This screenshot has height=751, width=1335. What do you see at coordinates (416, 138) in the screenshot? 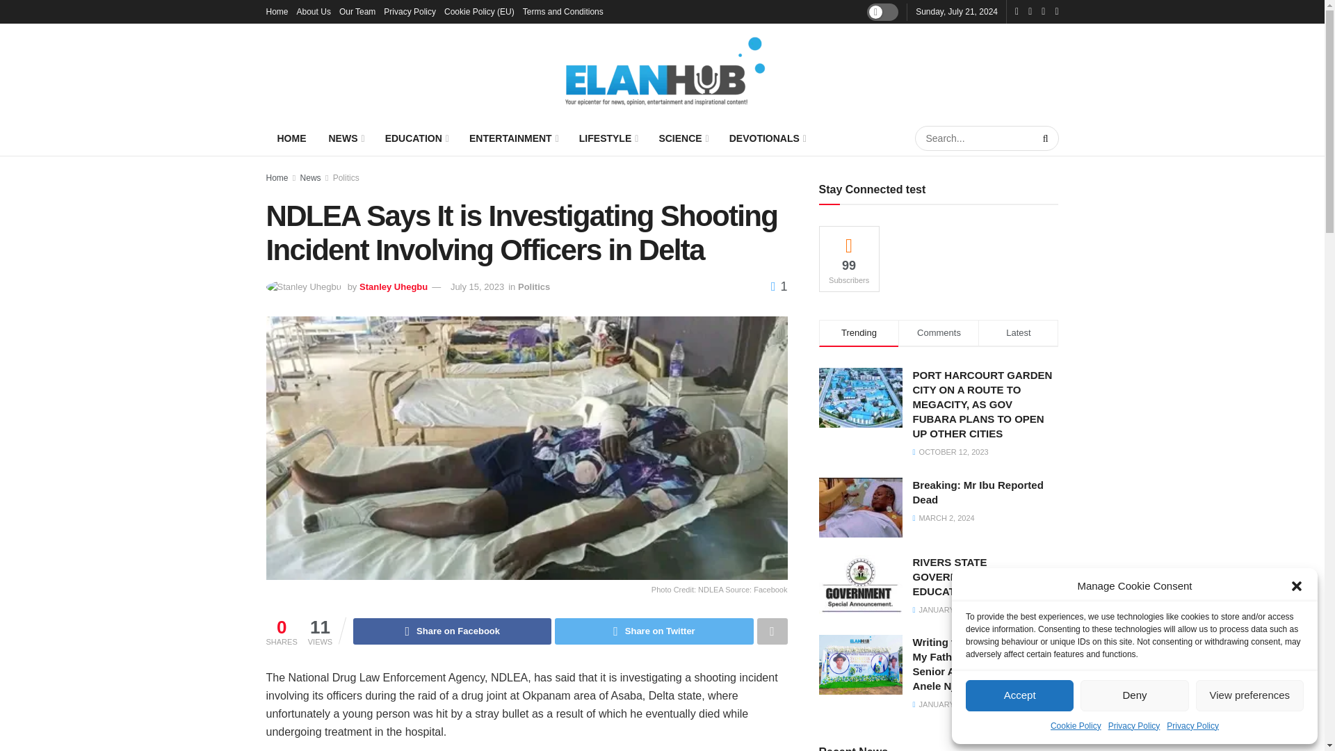
I see `EDUCATION` at bounding box center [416, 138].